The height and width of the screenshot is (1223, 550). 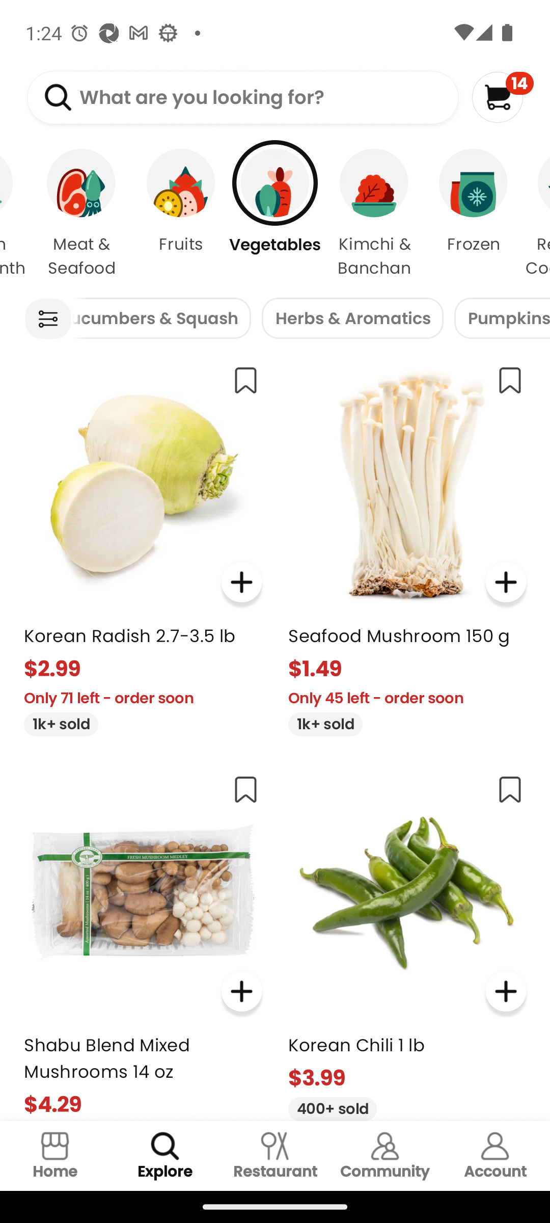 What do you see at coordinates (275, 1156) in the screenshot?
I see `Restaurant` at bounding box center [275, 1156].